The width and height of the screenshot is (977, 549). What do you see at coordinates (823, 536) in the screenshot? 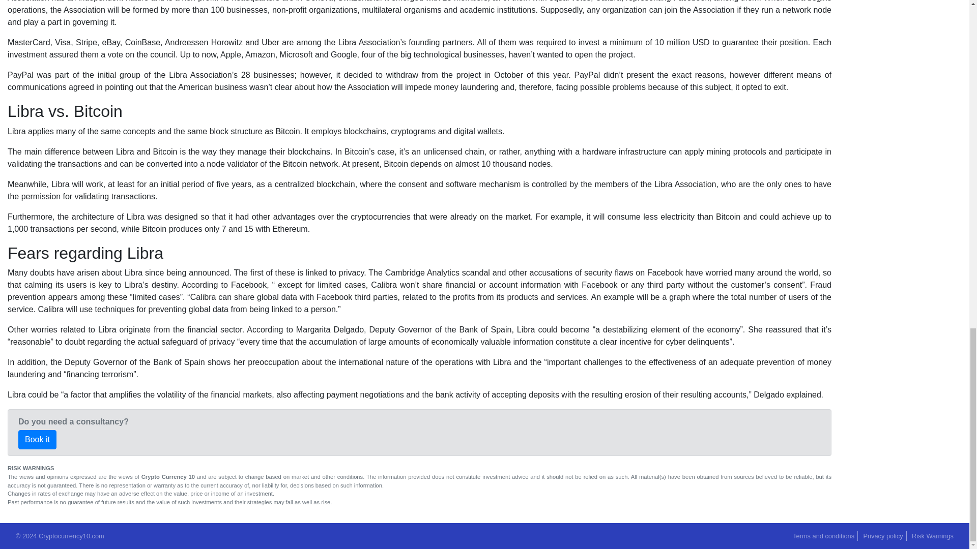
I see `Terms and conditions` at bounding box center [823, 536].